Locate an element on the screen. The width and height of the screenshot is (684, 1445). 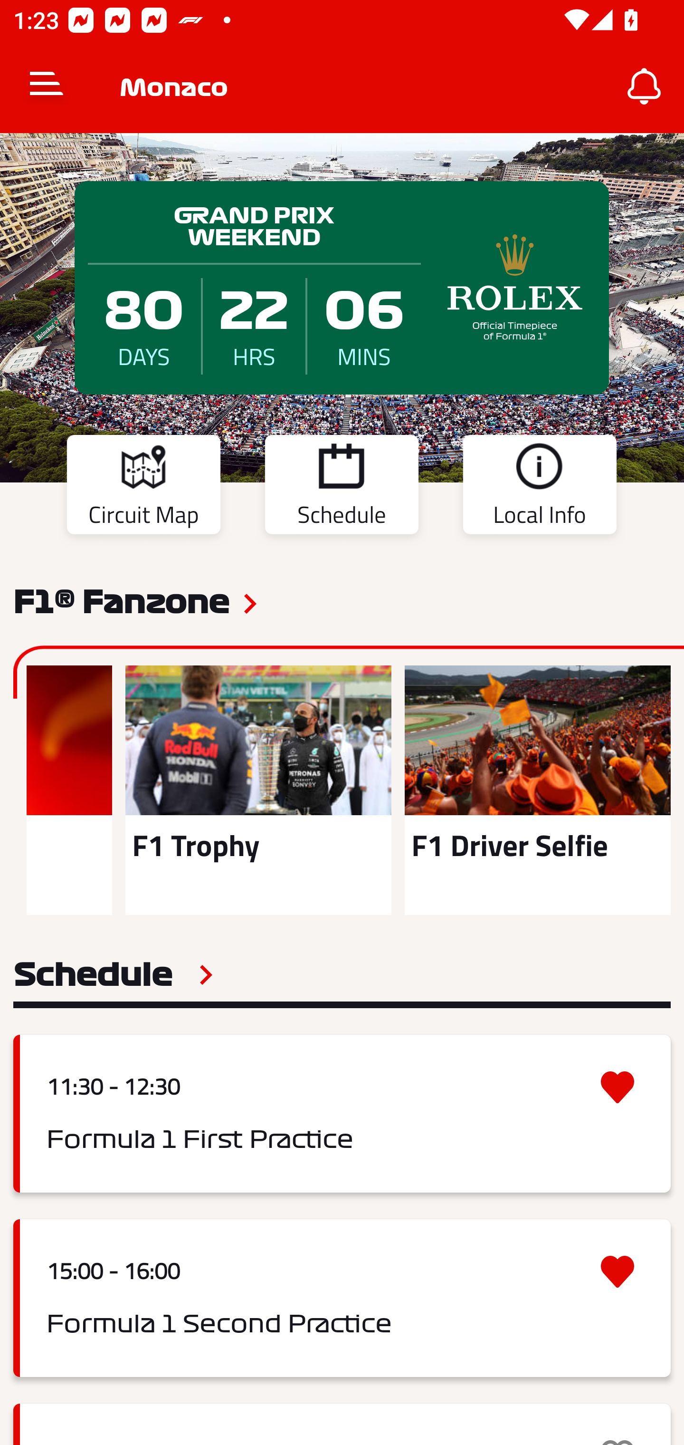
Notifications is located at coordinates (644, 87).